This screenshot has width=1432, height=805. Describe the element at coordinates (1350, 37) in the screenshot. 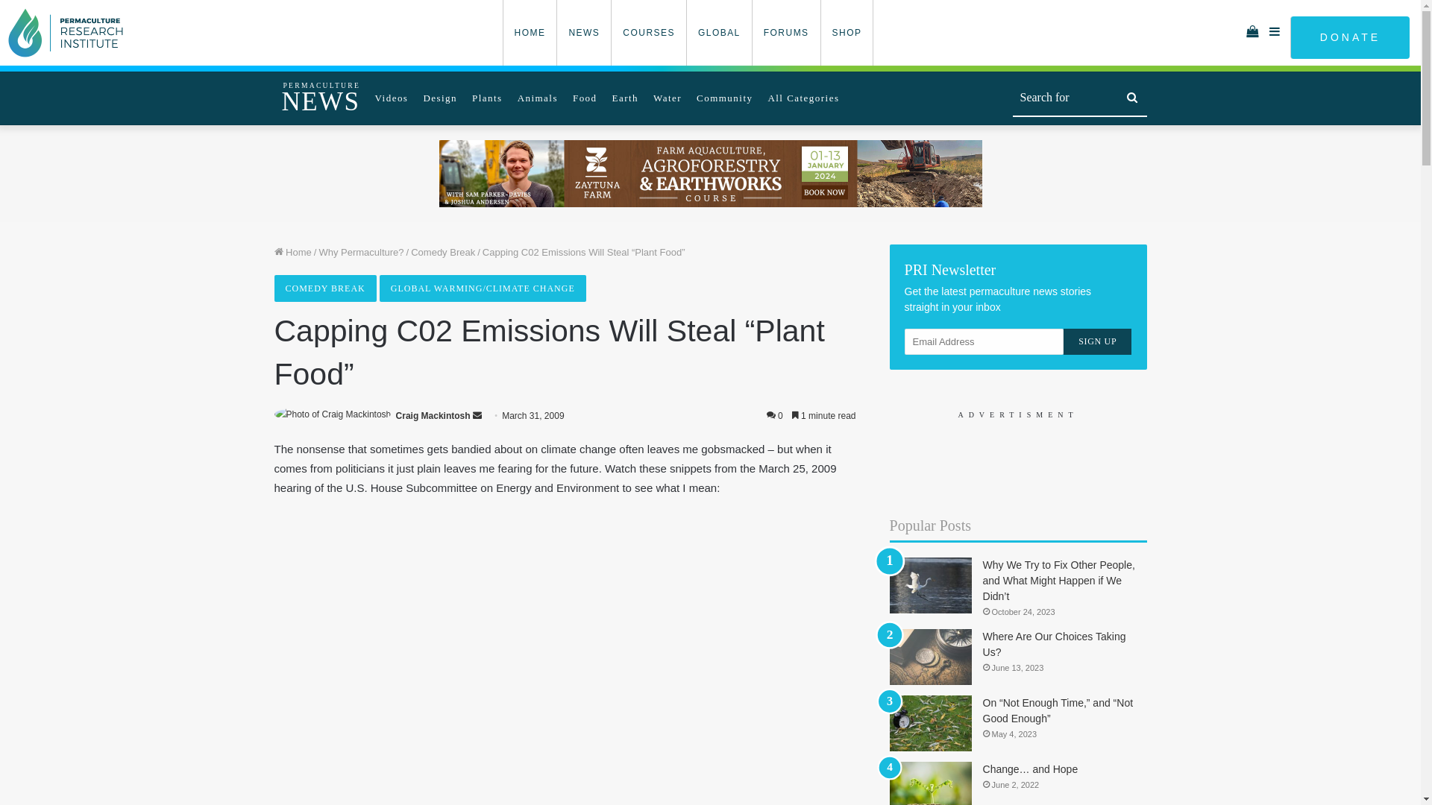

I see `DONATE` at that location.